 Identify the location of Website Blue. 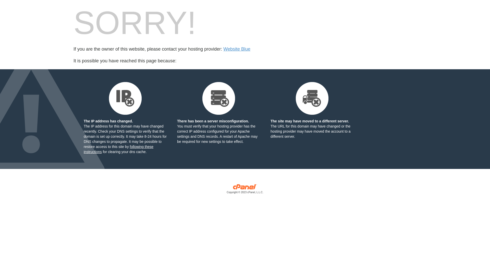
(237, 49).